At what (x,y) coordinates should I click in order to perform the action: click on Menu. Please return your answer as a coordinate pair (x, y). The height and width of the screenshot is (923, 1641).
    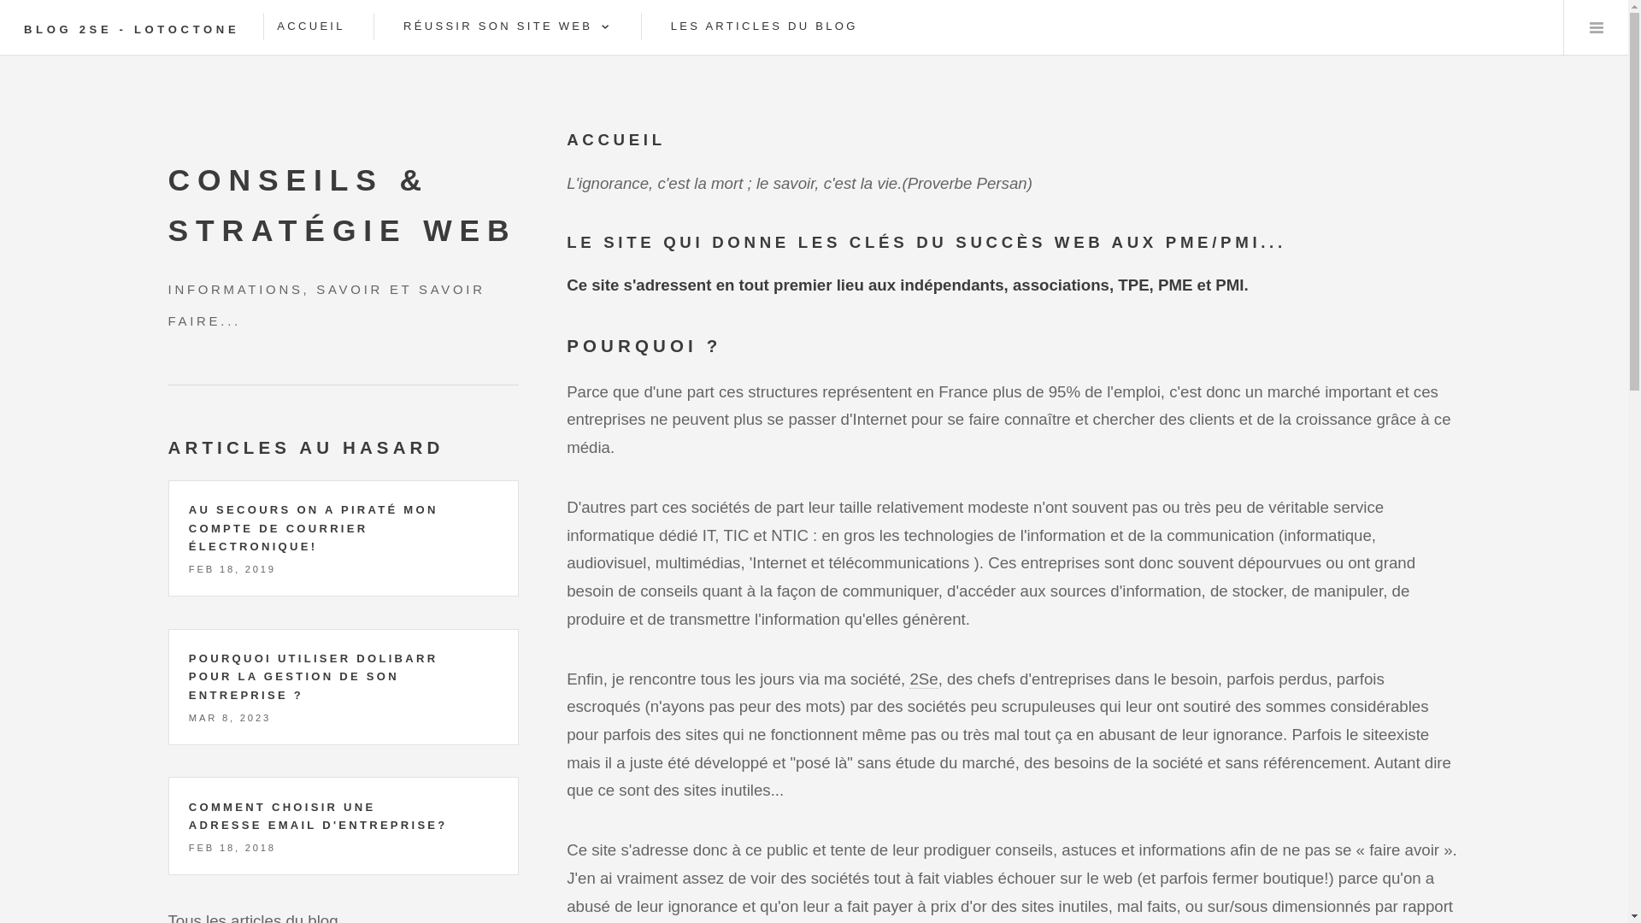
    Looking at the image, I should click on (1597, 27).